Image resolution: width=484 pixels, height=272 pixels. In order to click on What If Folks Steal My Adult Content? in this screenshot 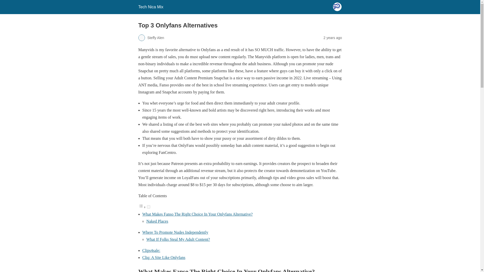, I will do `click(178, 239)`.